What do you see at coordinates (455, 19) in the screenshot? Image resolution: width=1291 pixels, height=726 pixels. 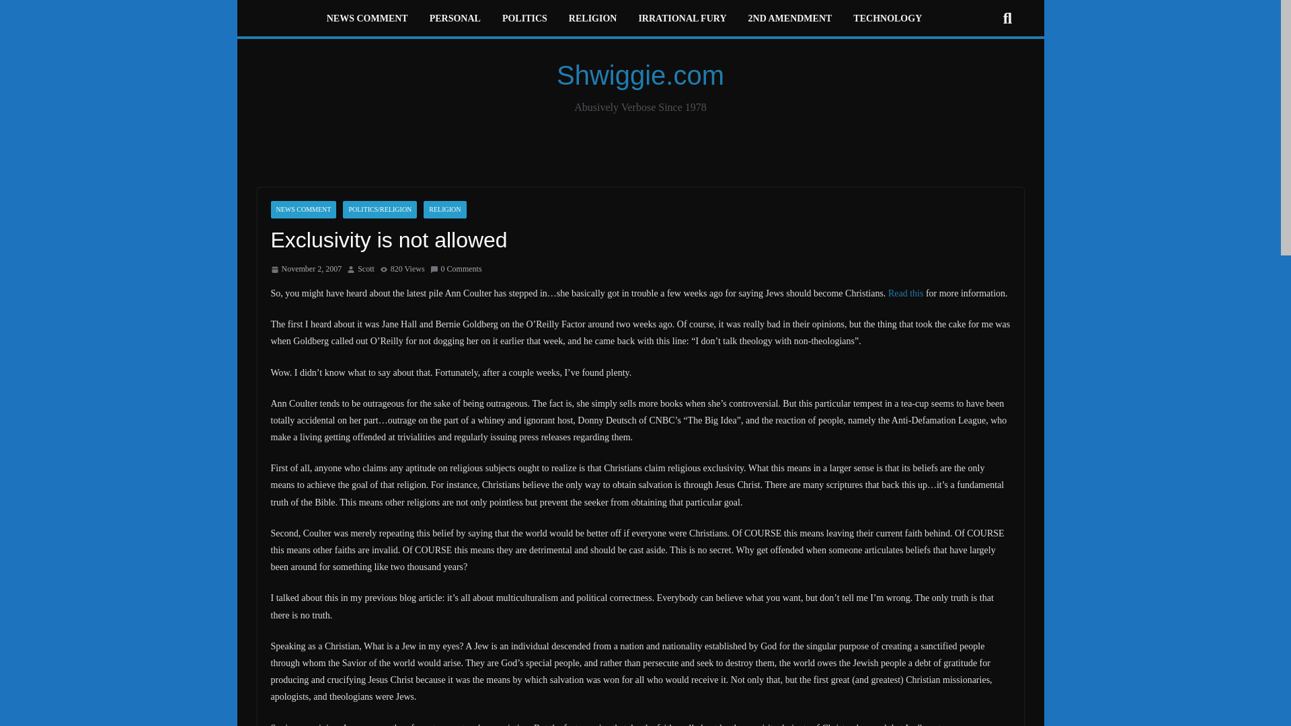 I see `PERSONAL` at bounding box center [455, 19].